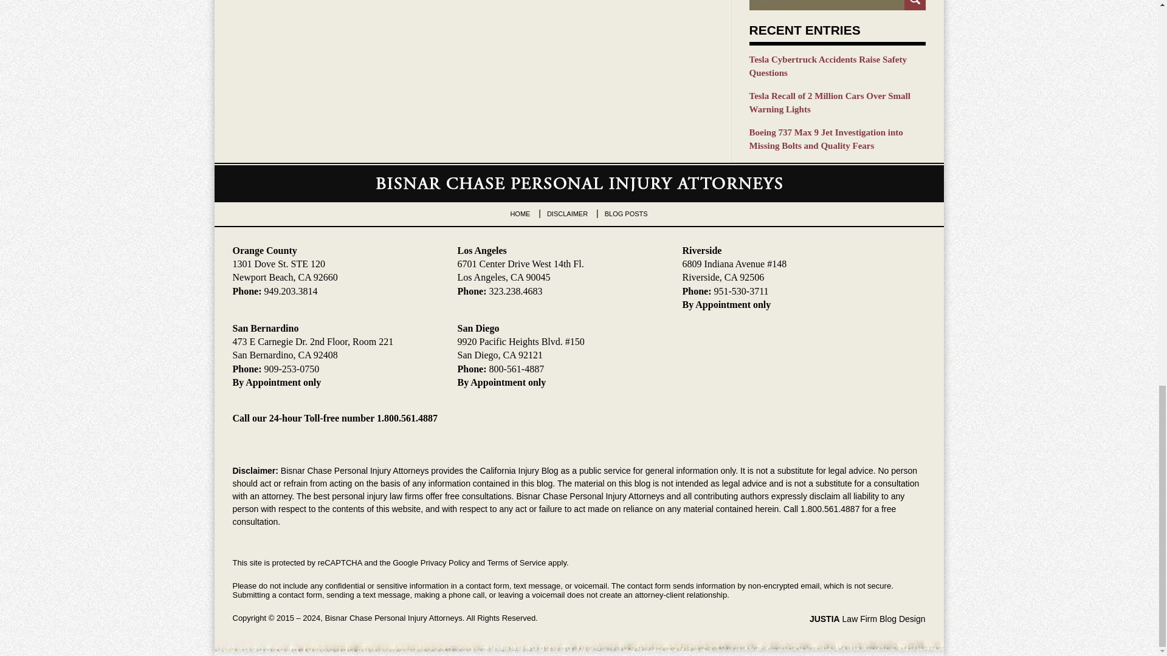 The image size is (1167, 656). Describe the element at coordinates (837, 103) in the screenshot. I see `Tesla Recall of 2 Million Cars Over Small Warning Lights` at that location.